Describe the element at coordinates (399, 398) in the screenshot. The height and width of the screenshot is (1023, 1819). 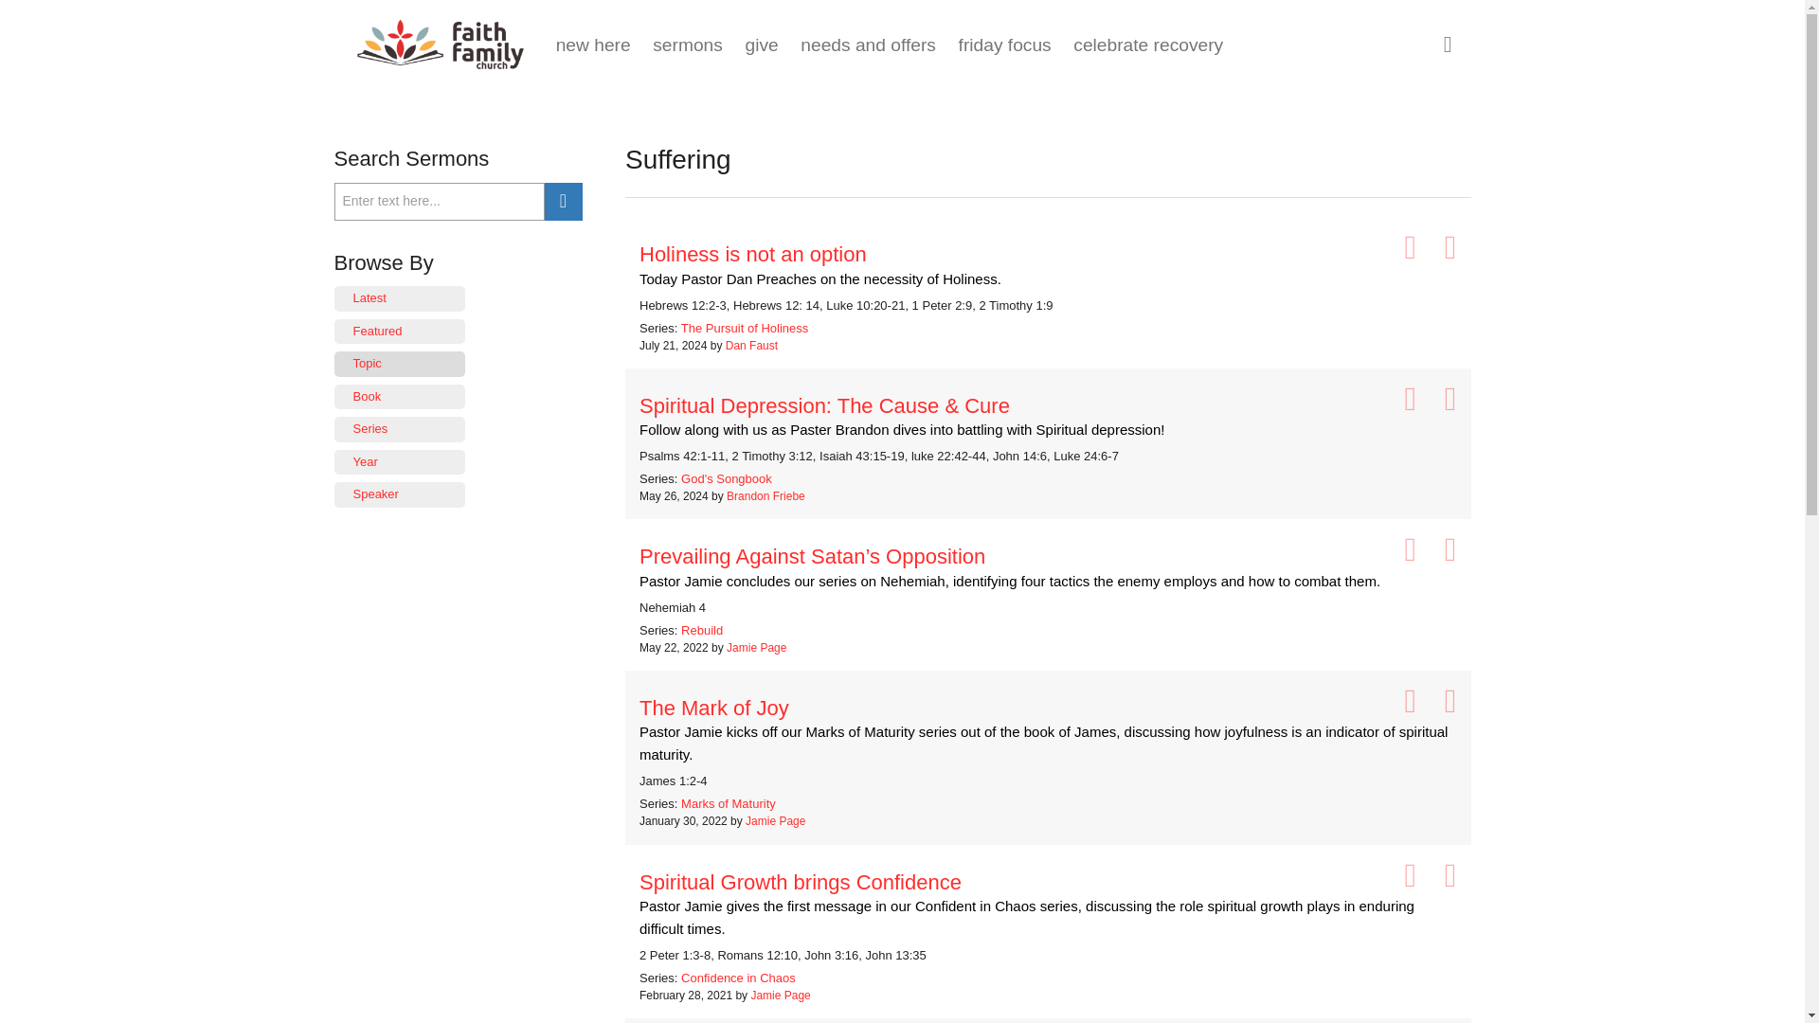
I see `Book` at that location.